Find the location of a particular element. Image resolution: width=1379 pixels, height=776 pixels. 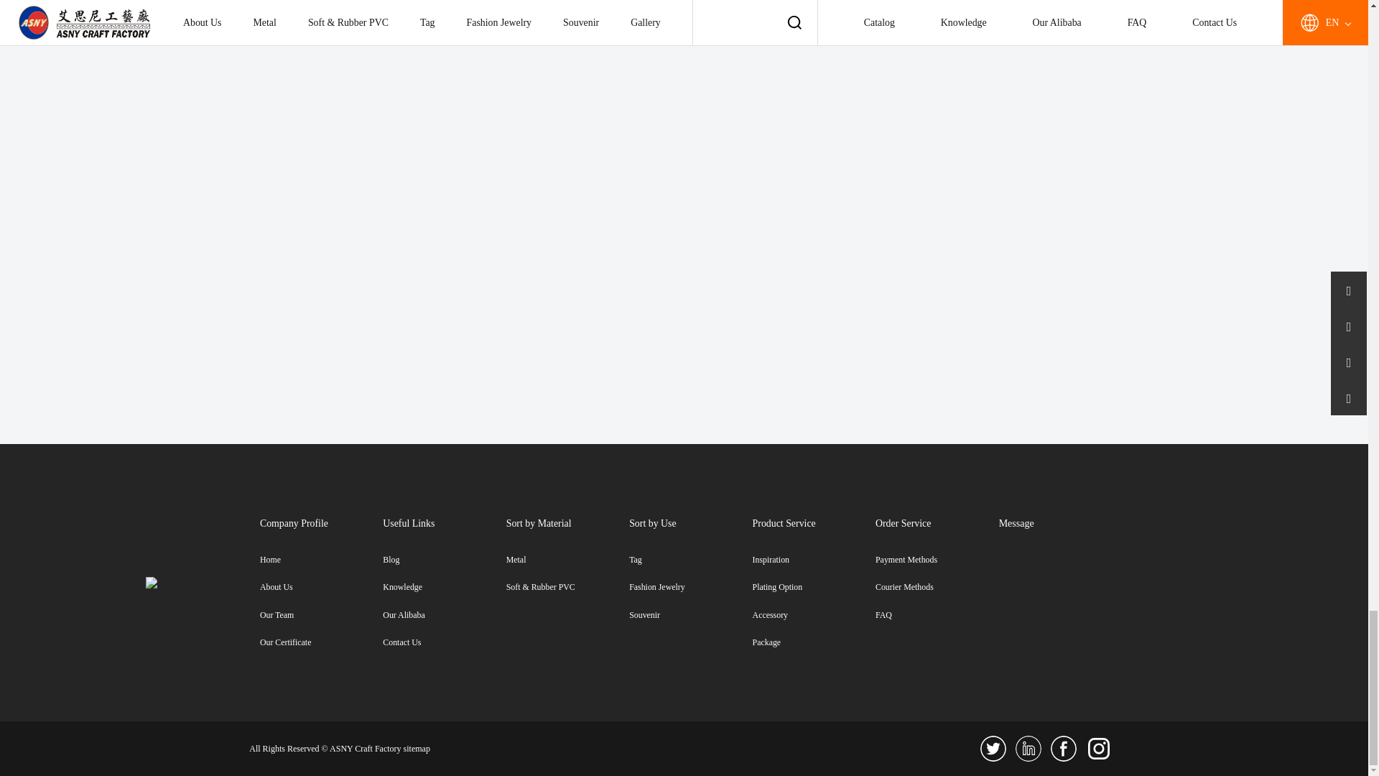

Our Certificate is located at coordinates (322, 642).